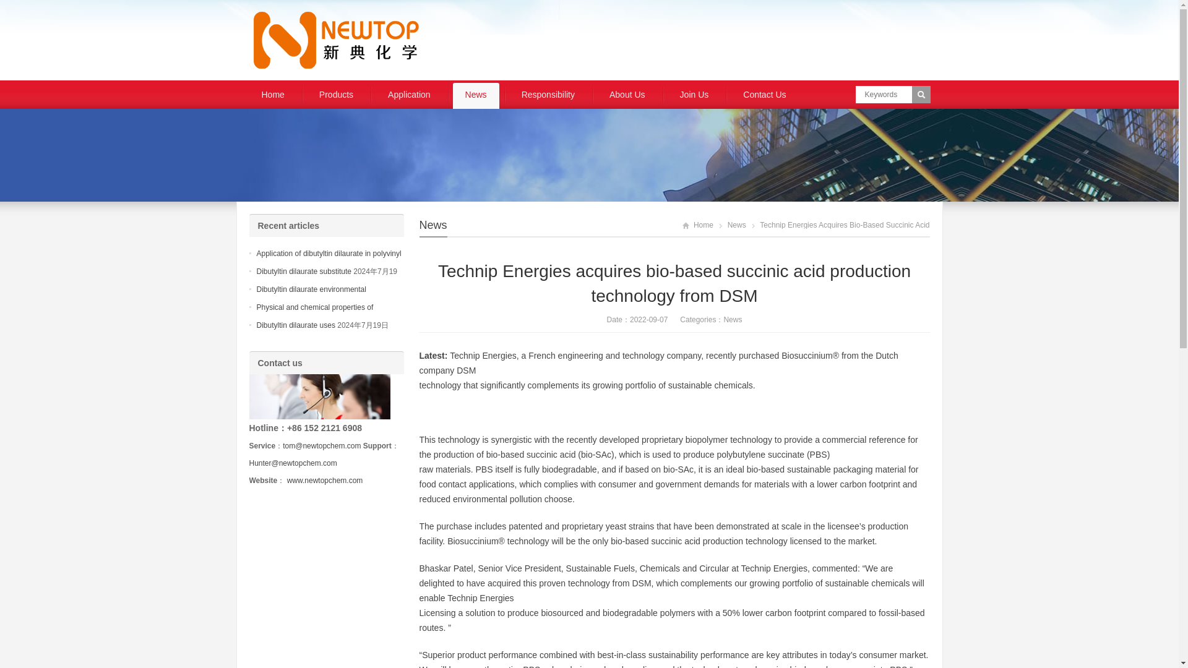  What do you see at coordinates (548, 95) in the screenshot?
I see `Responsibility` at bounding box center [548, 95].